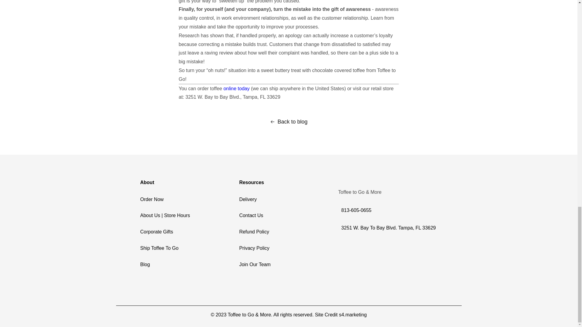 Image resolution: width=582 pixels, height=327 pixels. I want to click on Join Our Team, so click(255, 265).